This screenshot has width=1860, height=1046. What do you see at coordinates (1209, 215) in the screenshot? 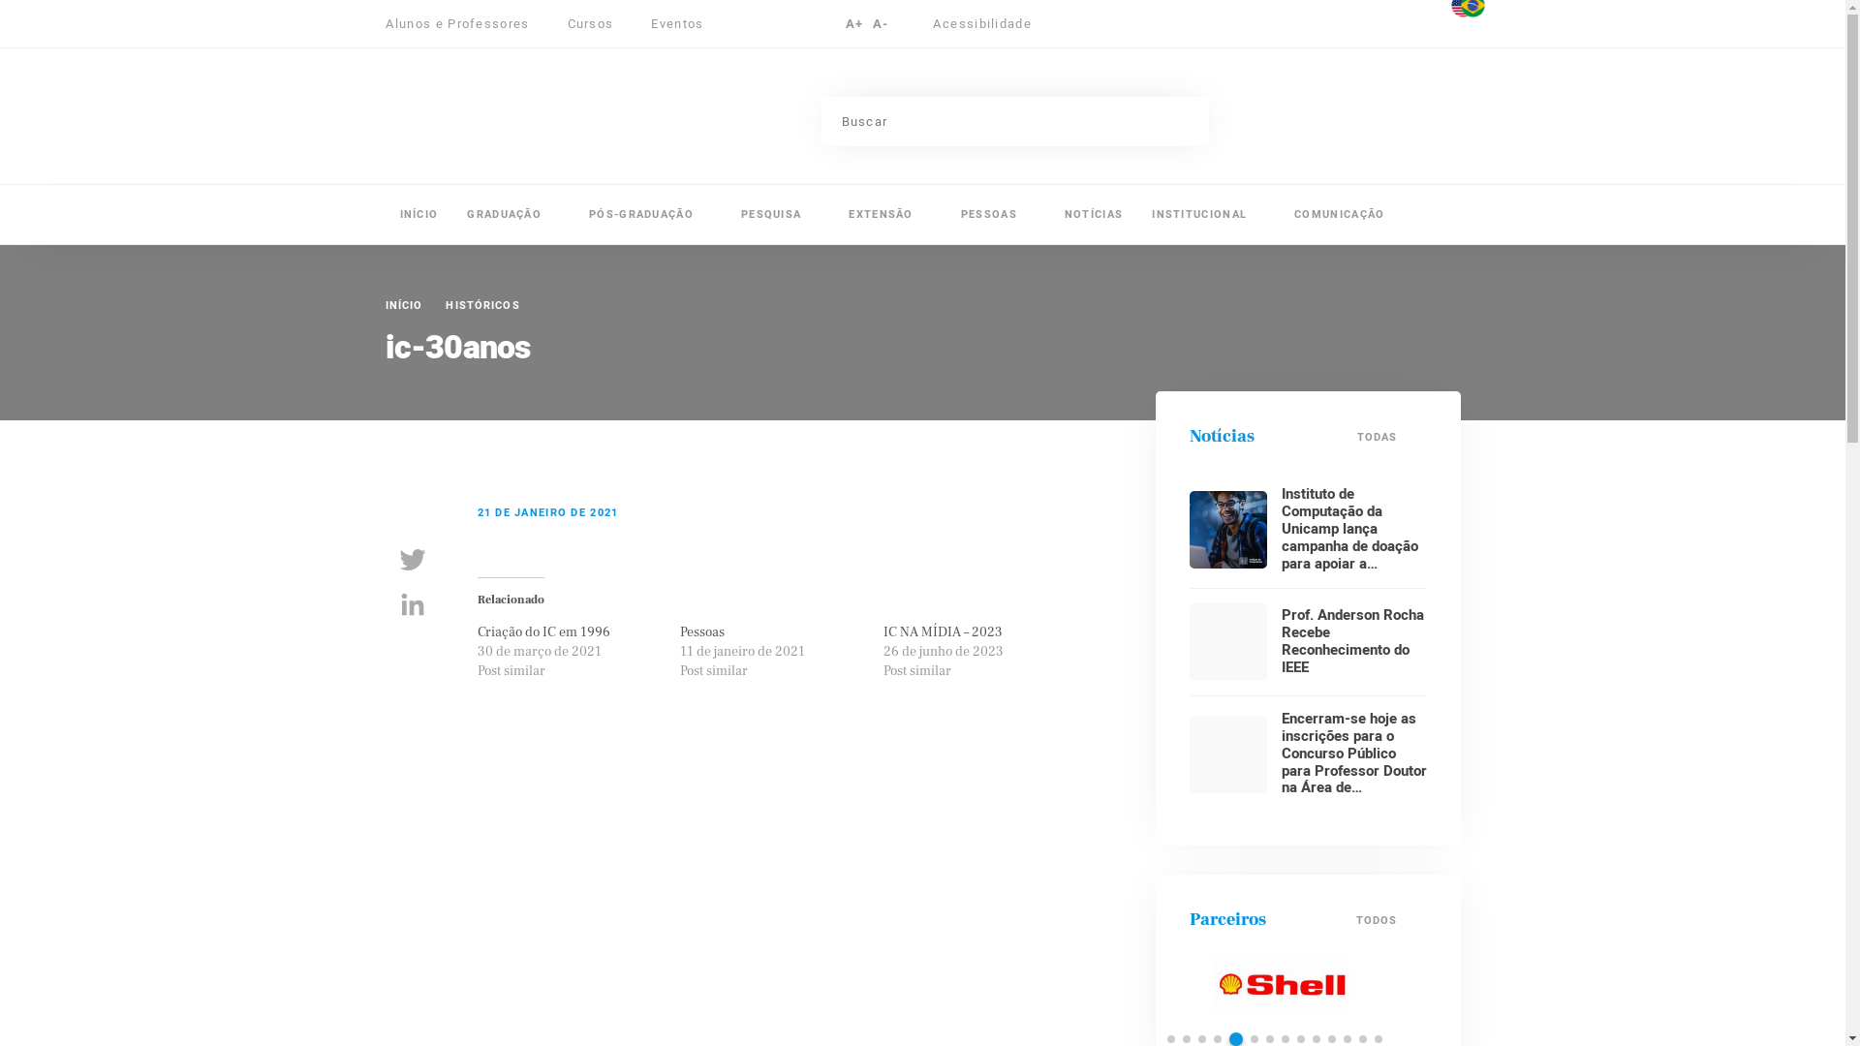
I see `INSTITUCIONAL` at bounding box center [1209, 215].